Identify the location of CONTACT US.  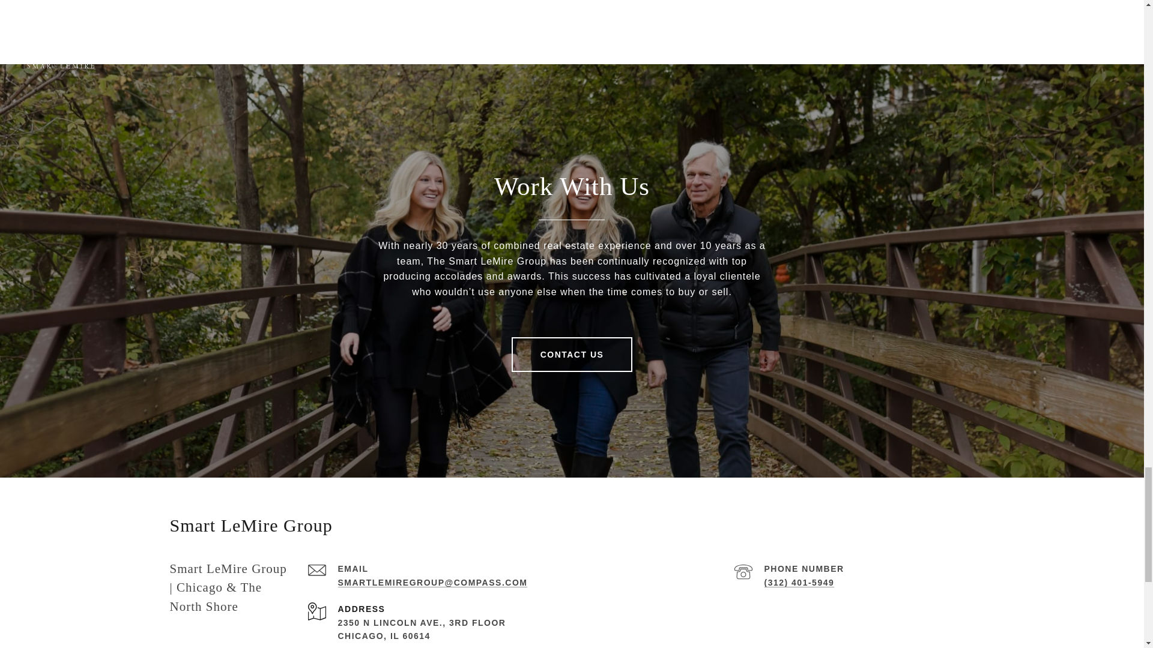
(572, 354).